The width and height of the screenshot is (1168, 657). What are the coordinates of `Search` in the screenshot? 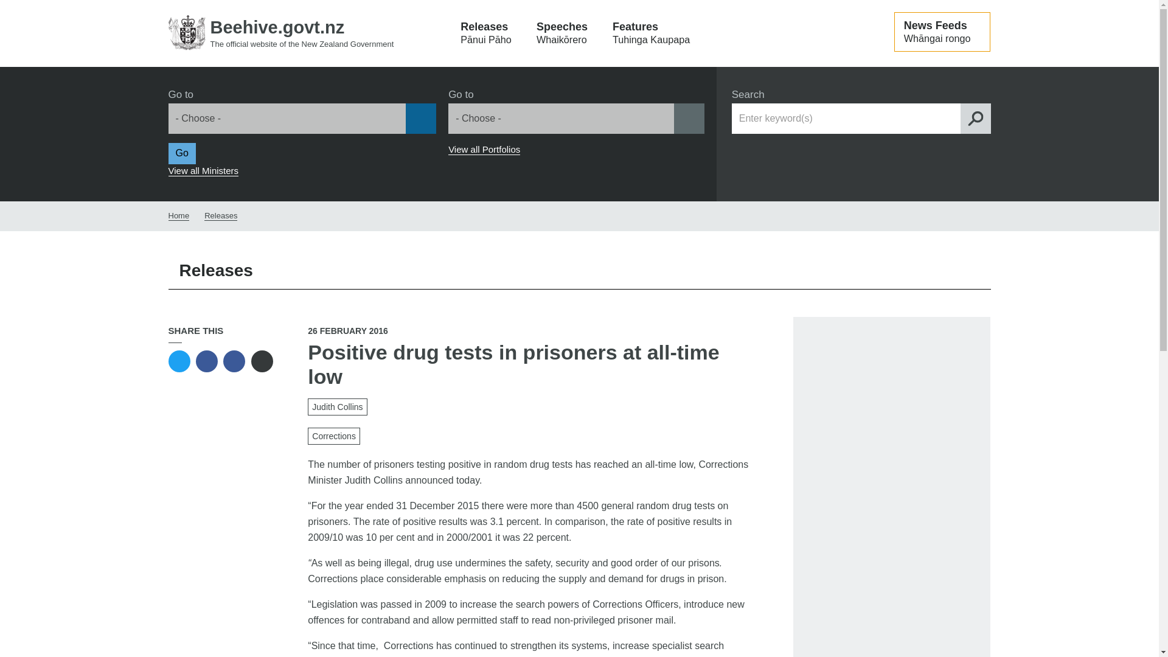 It's located at (975, 118).